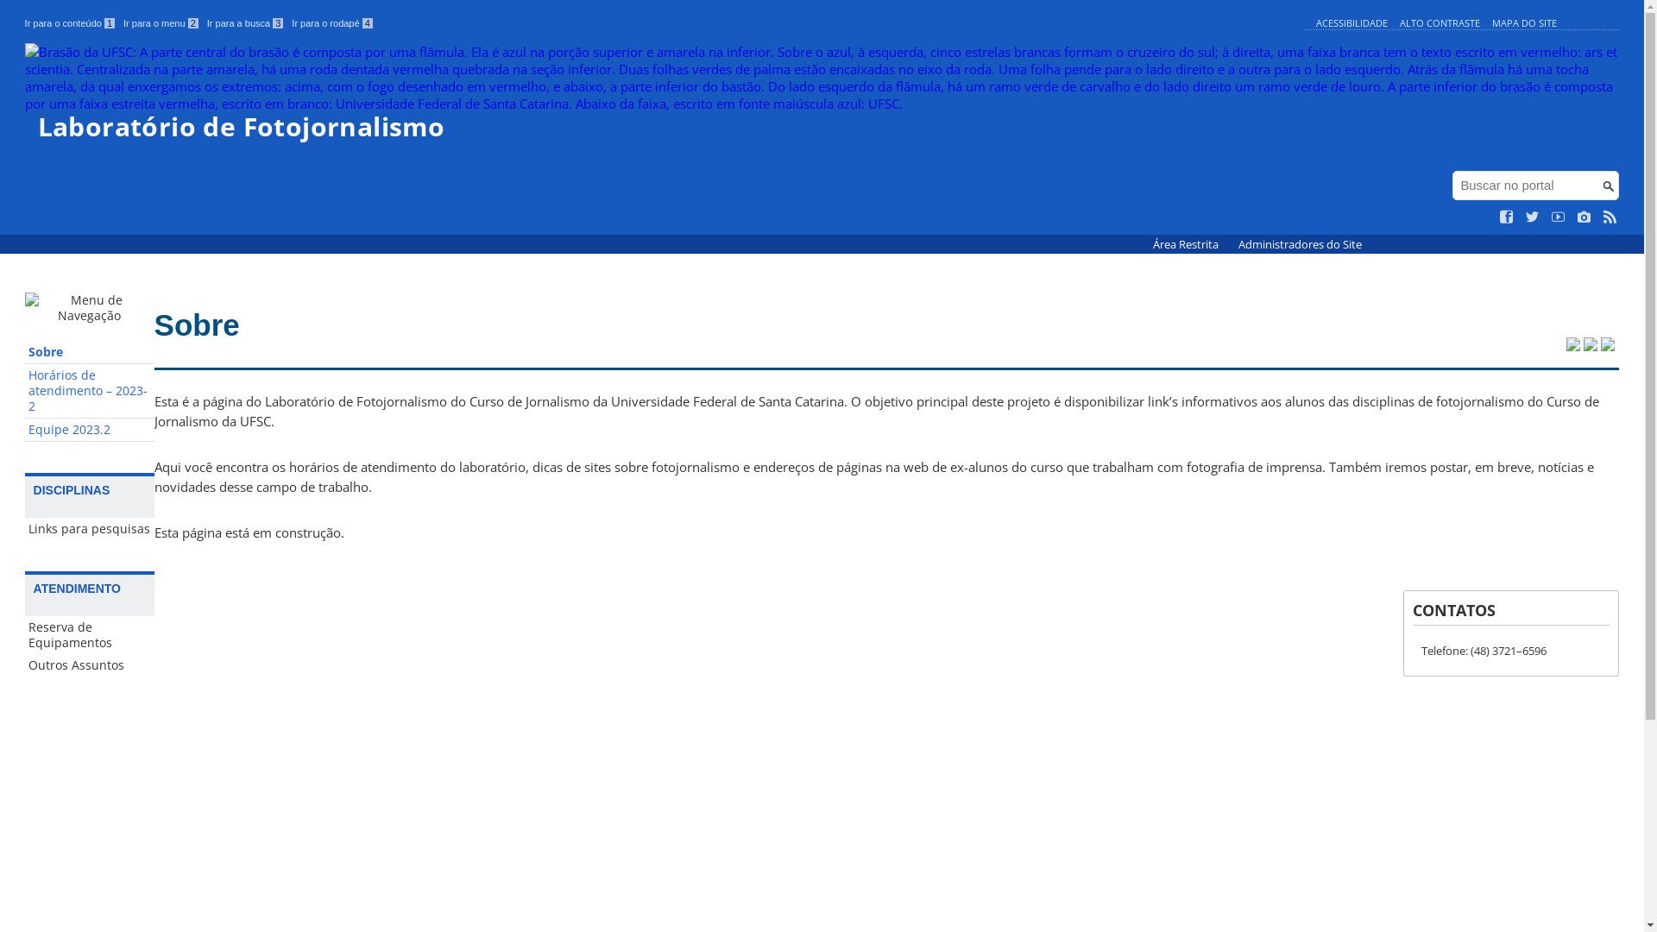  I want to click on Reserva de Equipamentos, so click(90, 635).